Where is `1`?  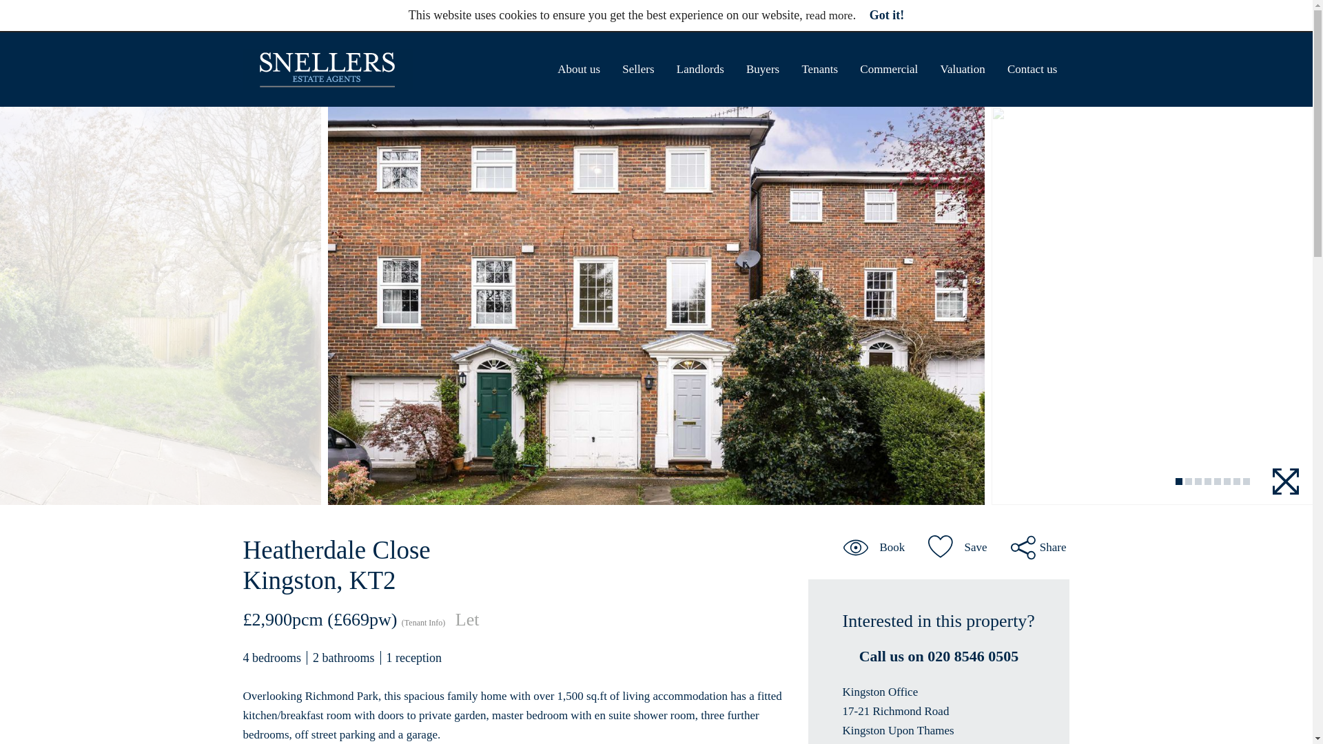
1 is located at coordinates (1179, 482).